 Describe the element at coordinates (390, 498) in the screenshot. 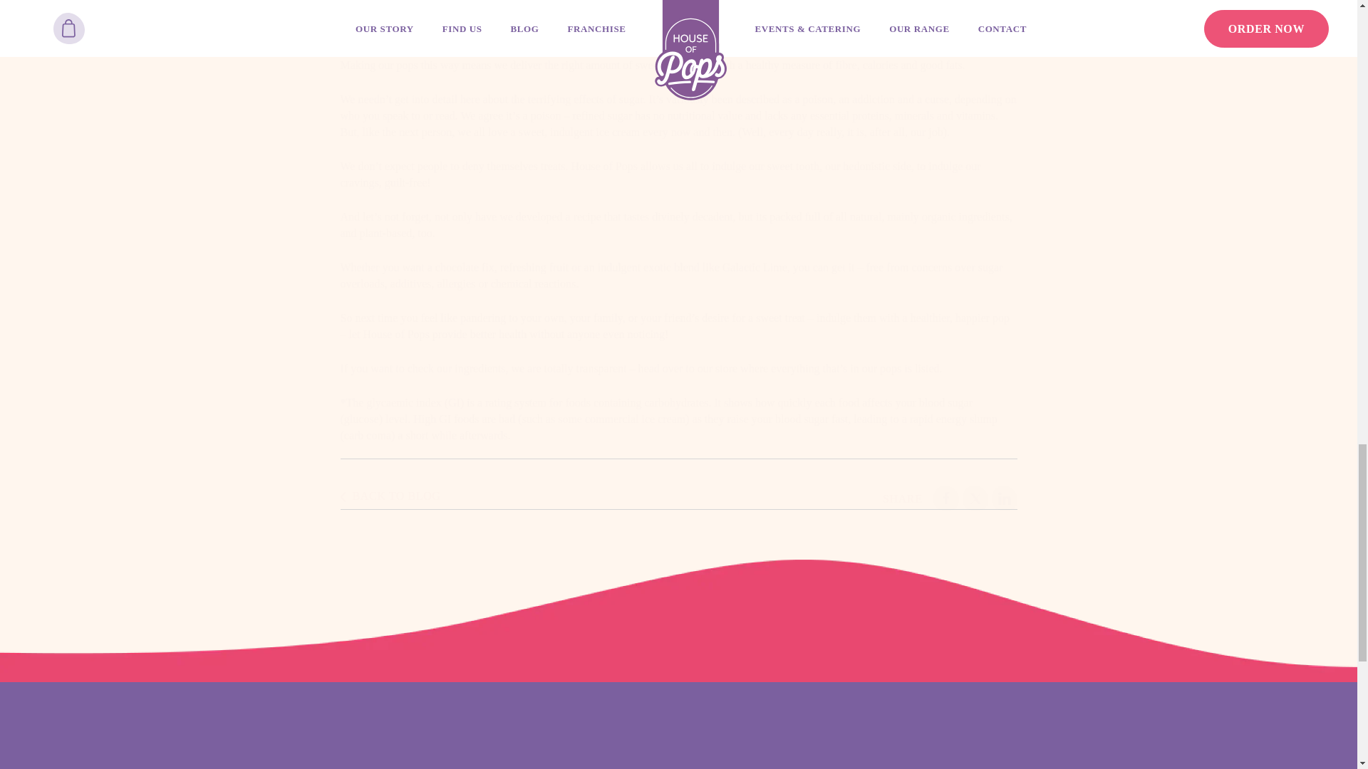

I see `BACK TO BLOG` at that location.